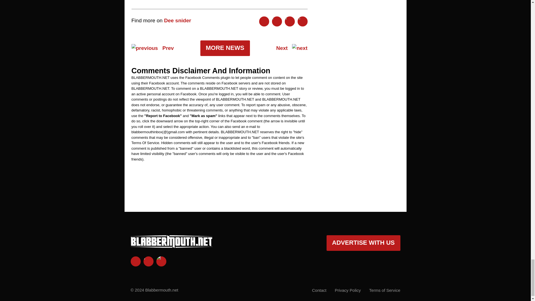 The image size is (535, 301). Describe the element at coordinates (225, 48) in the screenshot. I see `MORE NEWS` at that location.